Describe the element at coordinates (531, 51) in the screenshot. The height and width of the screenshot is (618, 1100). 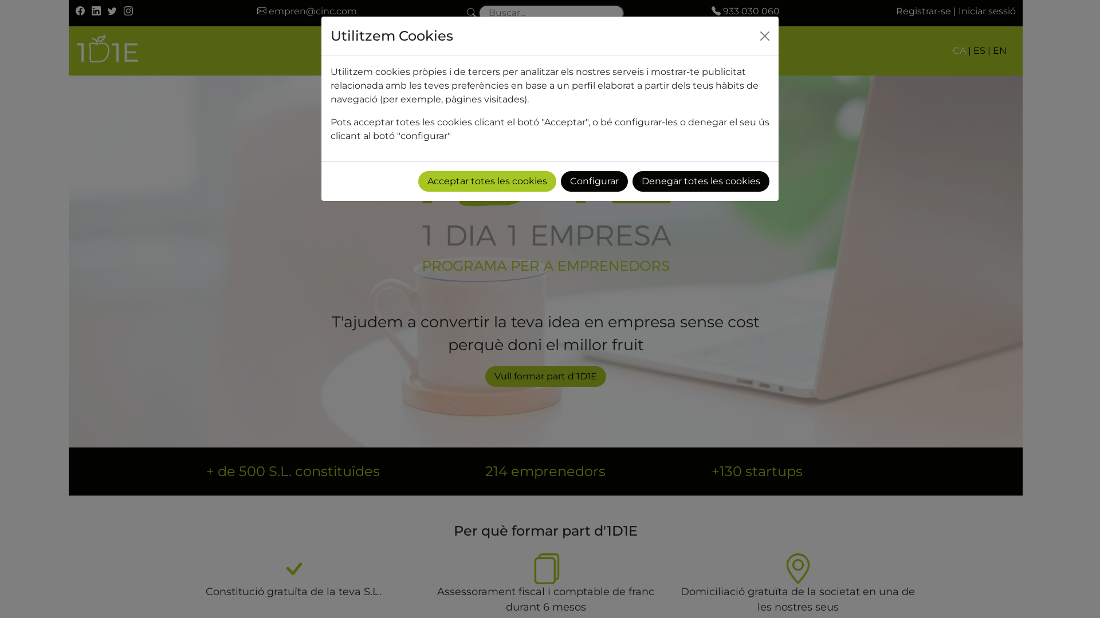
I see `Actualitat` at that location.